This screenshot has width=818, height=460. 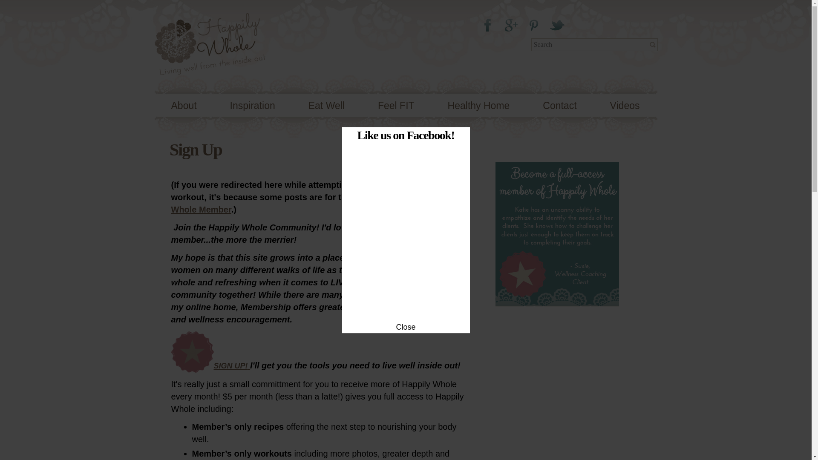 I want to click on Videos, so click(x=625, y=106).